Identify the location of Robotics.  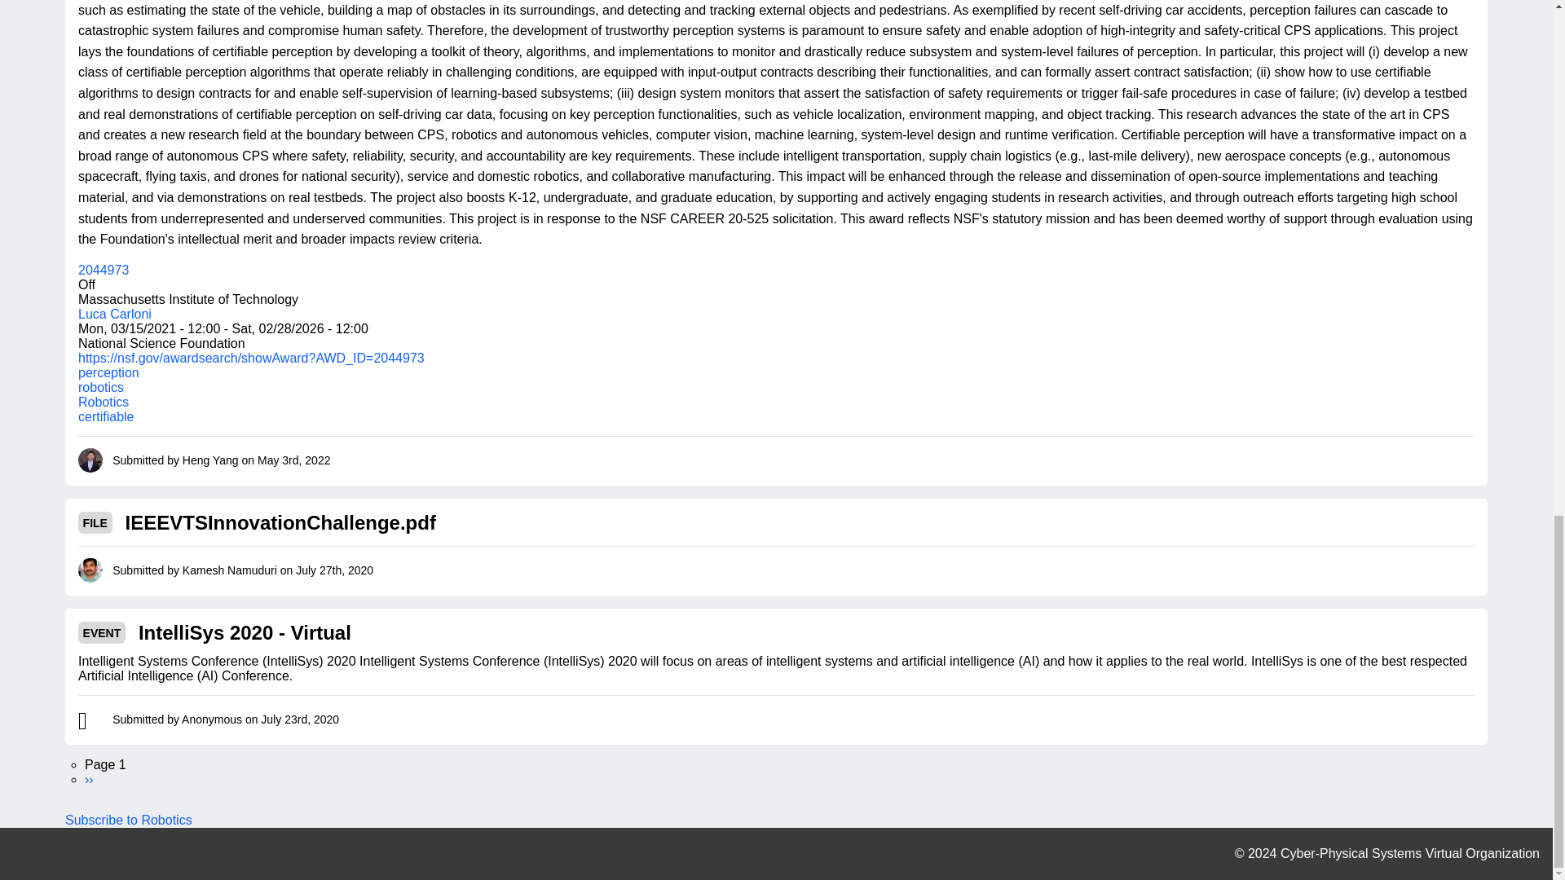
(103, 402).